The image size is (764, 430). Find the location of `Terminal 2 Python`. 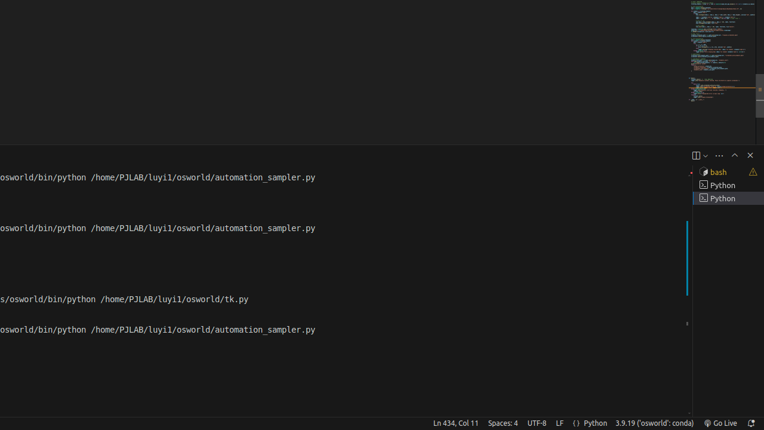

Terminal 2 Python is located at coordinates (728, 185).